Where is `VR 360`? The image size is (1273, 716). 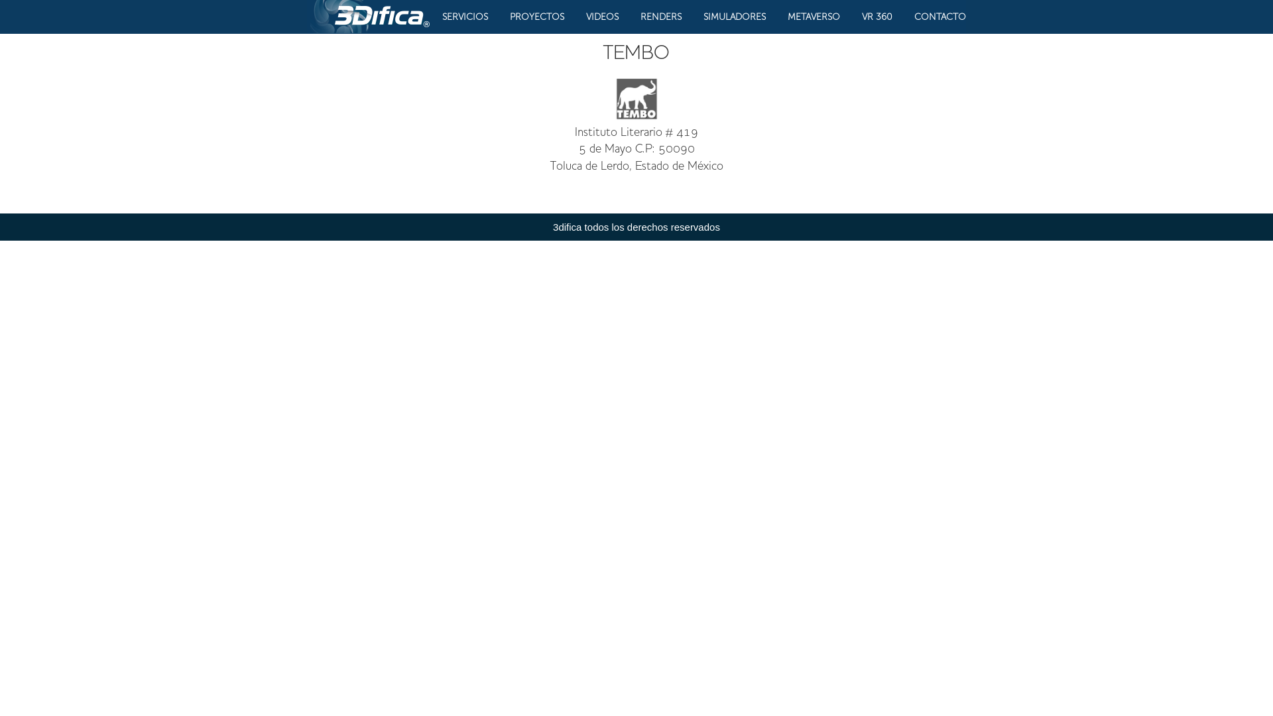
VR 360 is located at coordinates (877, 17).